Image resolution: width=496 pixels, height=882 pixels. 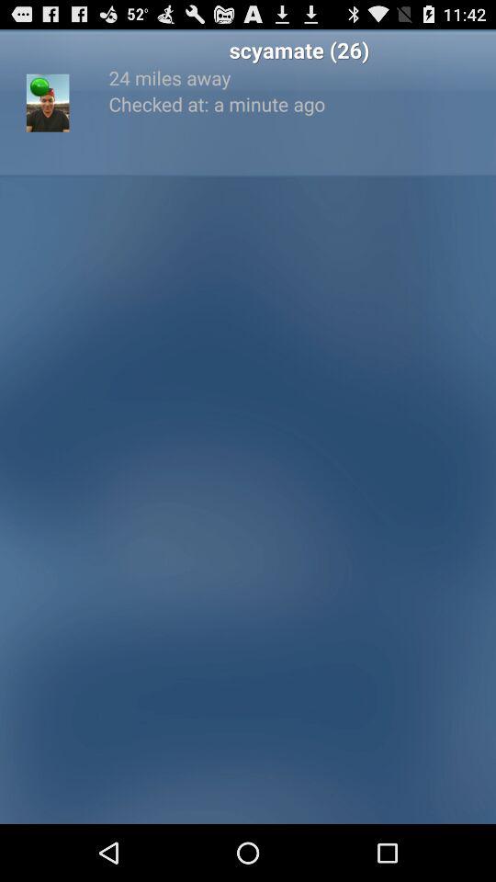 What do you see at coordinates (299, 77) in the screenshot?
I see `open the 24 miles away` at bounding box center [299, 77].